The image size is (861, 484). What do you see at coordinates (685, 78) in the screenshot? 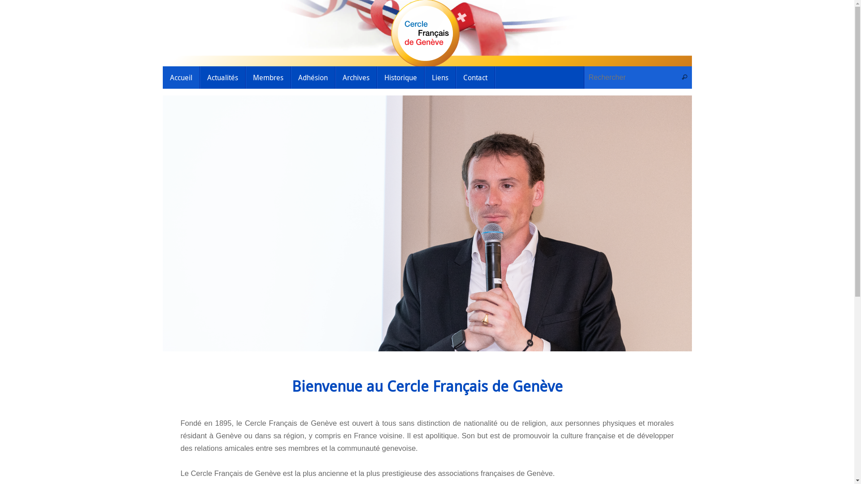
I see `Rechercher` at bounding box center [685, 78].